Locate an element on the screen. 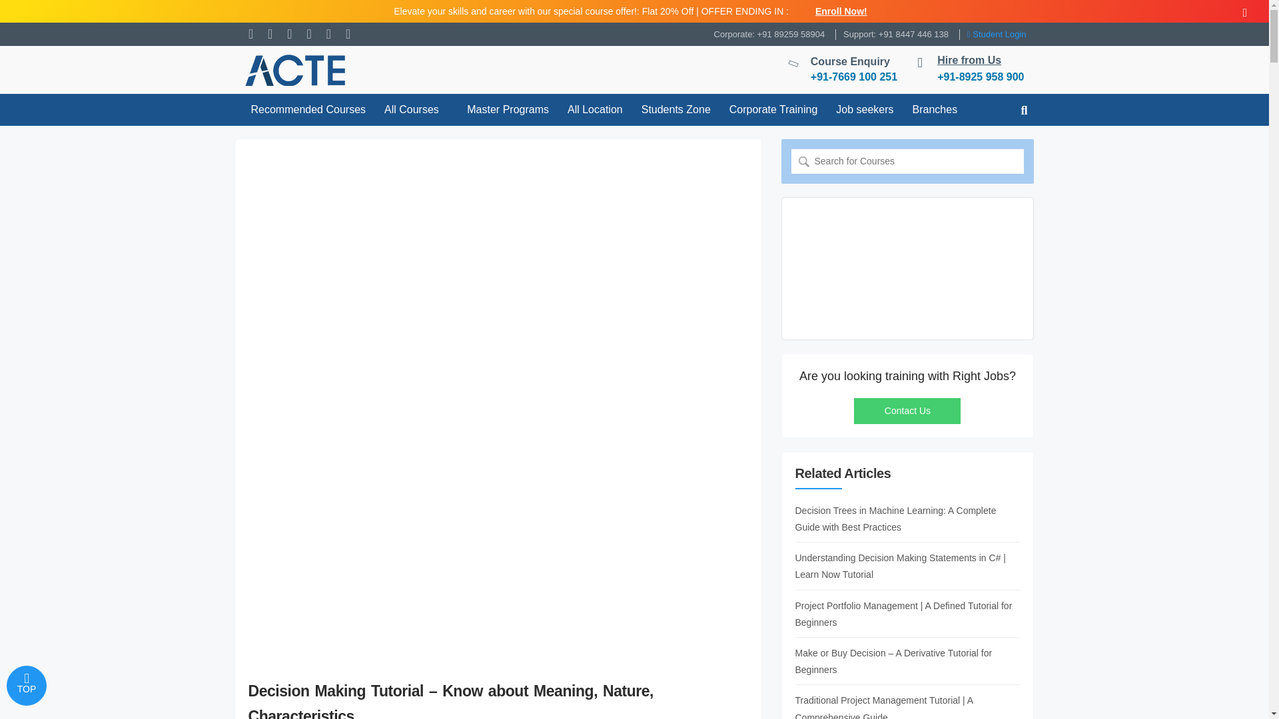 The image size is (1279, 719). Hire from Us is located at coordinates (969, 60).